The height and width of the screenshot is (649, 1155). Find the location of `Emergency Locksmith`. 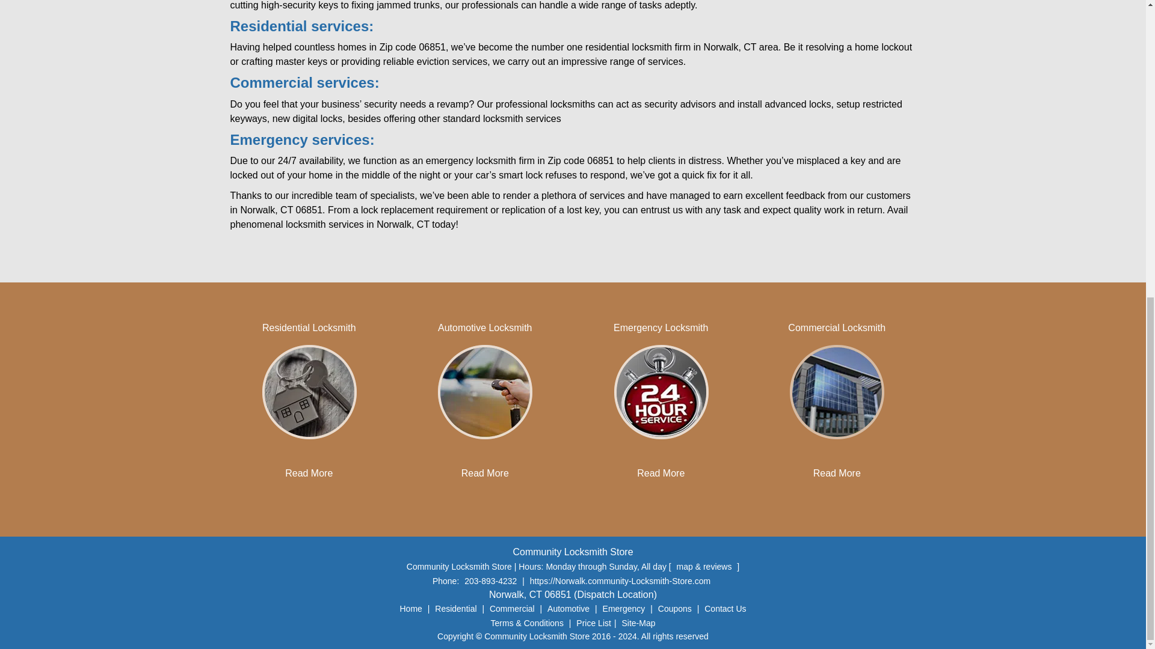

Emergency Locksmith is located at coordinates (661, 328).